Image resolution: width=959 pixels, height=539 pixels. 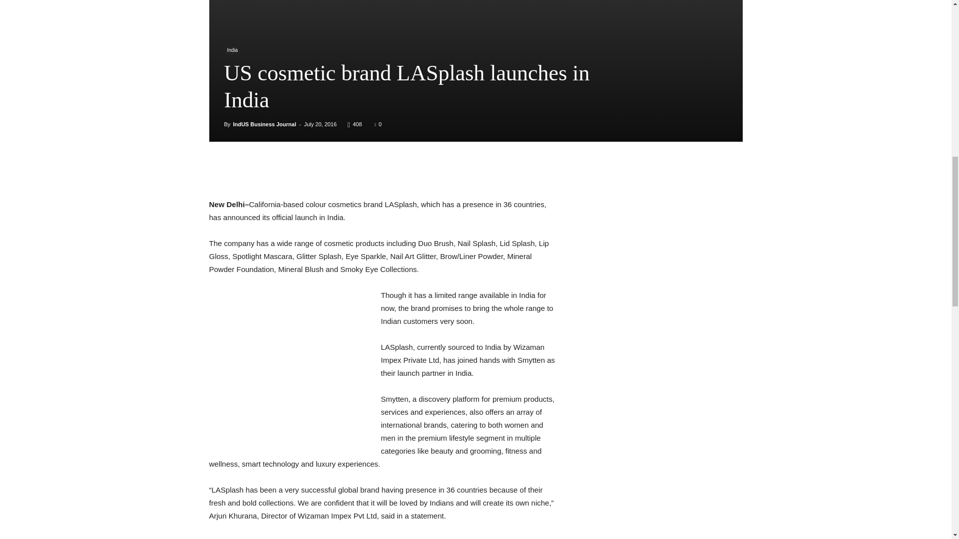 What do you see at coordinates (378, 124) in the screenshot?
I see `0` at bounding box center [378, 124].